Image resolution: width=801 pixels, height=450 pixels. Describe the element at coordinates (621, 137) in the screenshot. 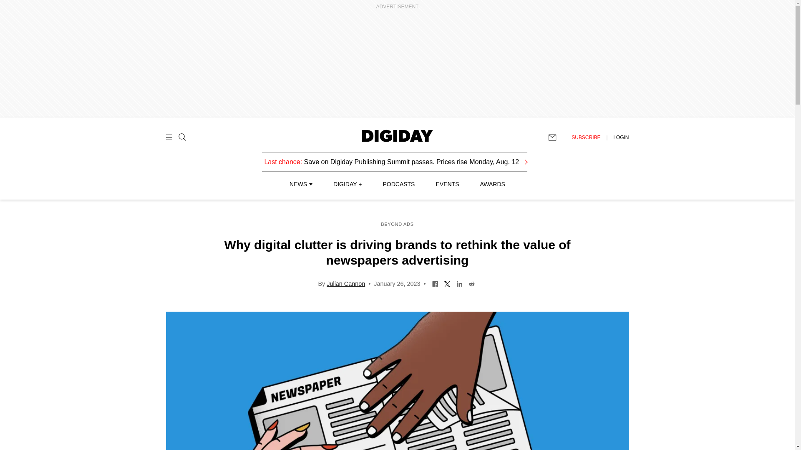

I see `LOGIN` at that location.